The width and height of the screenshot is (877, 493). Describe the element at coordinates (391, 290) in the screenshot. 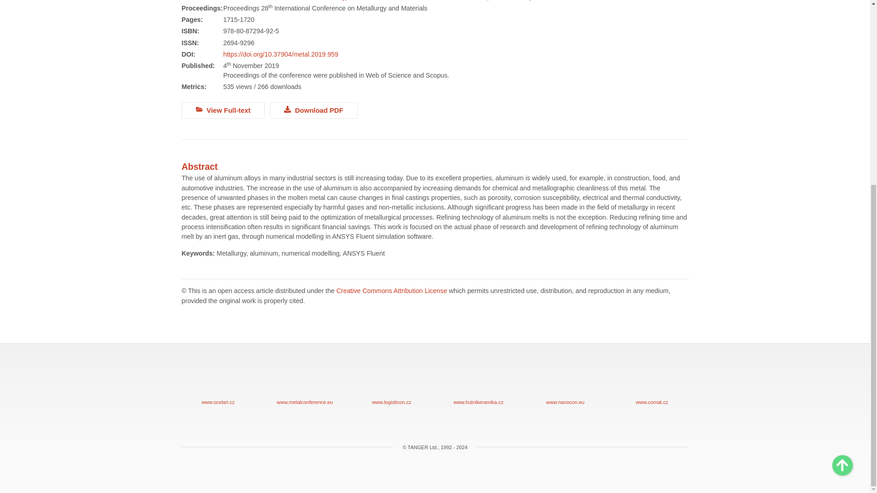

I see `Creative Commons Attribution License` at that location.